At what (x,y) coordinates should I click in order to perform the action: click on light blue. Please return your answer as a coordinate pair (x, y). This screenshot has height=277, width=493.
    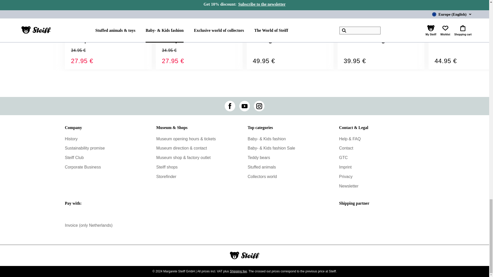
    Looking at the image, I should click on (360, 31).